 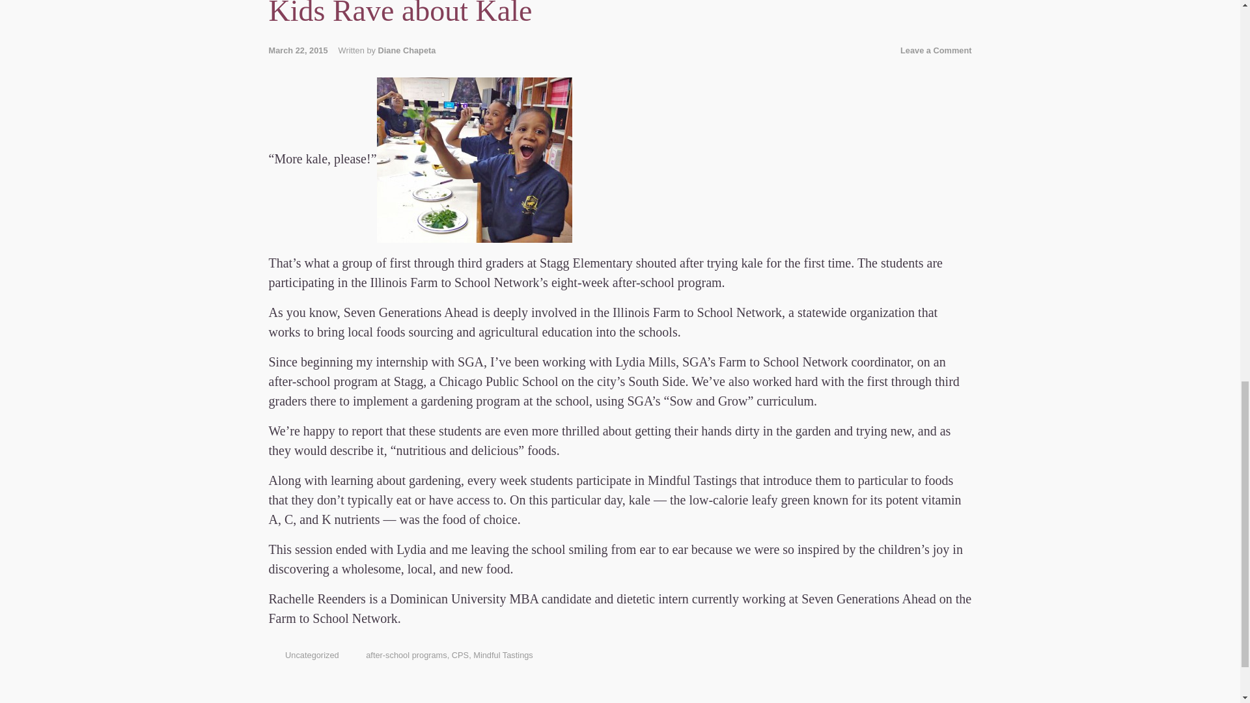 What do you see at coordinates (936, 51) in the screenshot?
I see `Leave a Comment` at bounding box center [936, 51].